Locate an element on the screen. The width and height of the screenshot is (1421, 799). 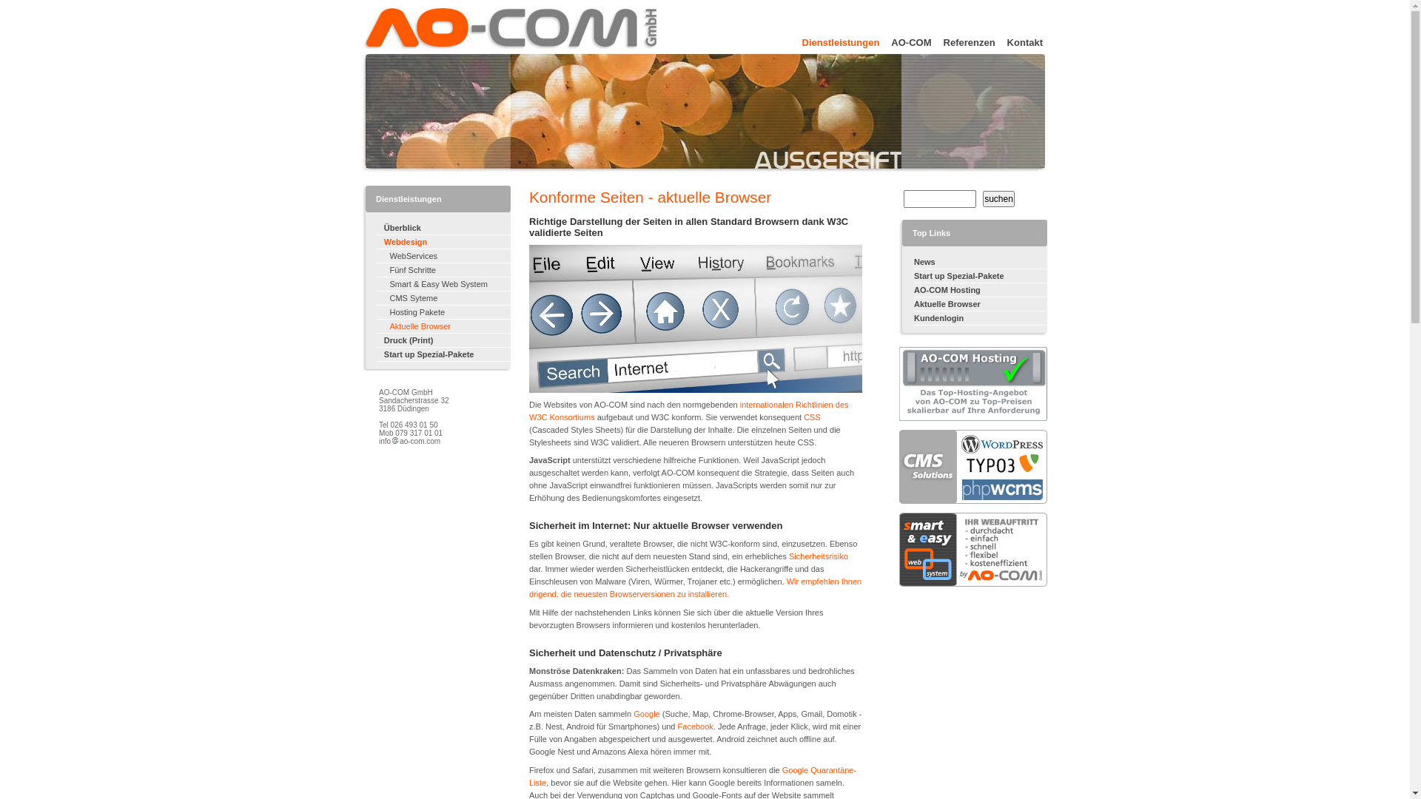
Kontakt is located at coordinates (1019, 41).